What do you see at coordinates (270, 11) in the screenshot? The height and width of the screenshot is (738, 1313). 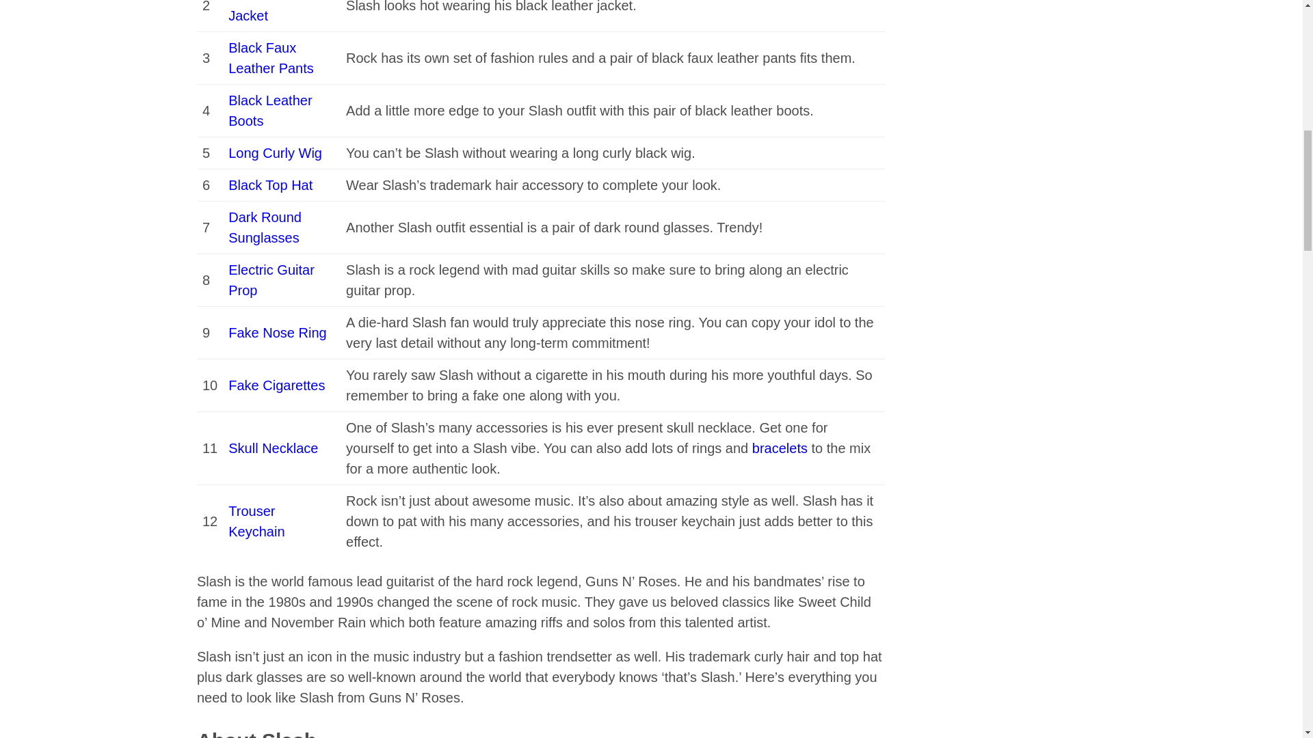 I see `Black Leather Jacket` at bounding box center [270, 11].